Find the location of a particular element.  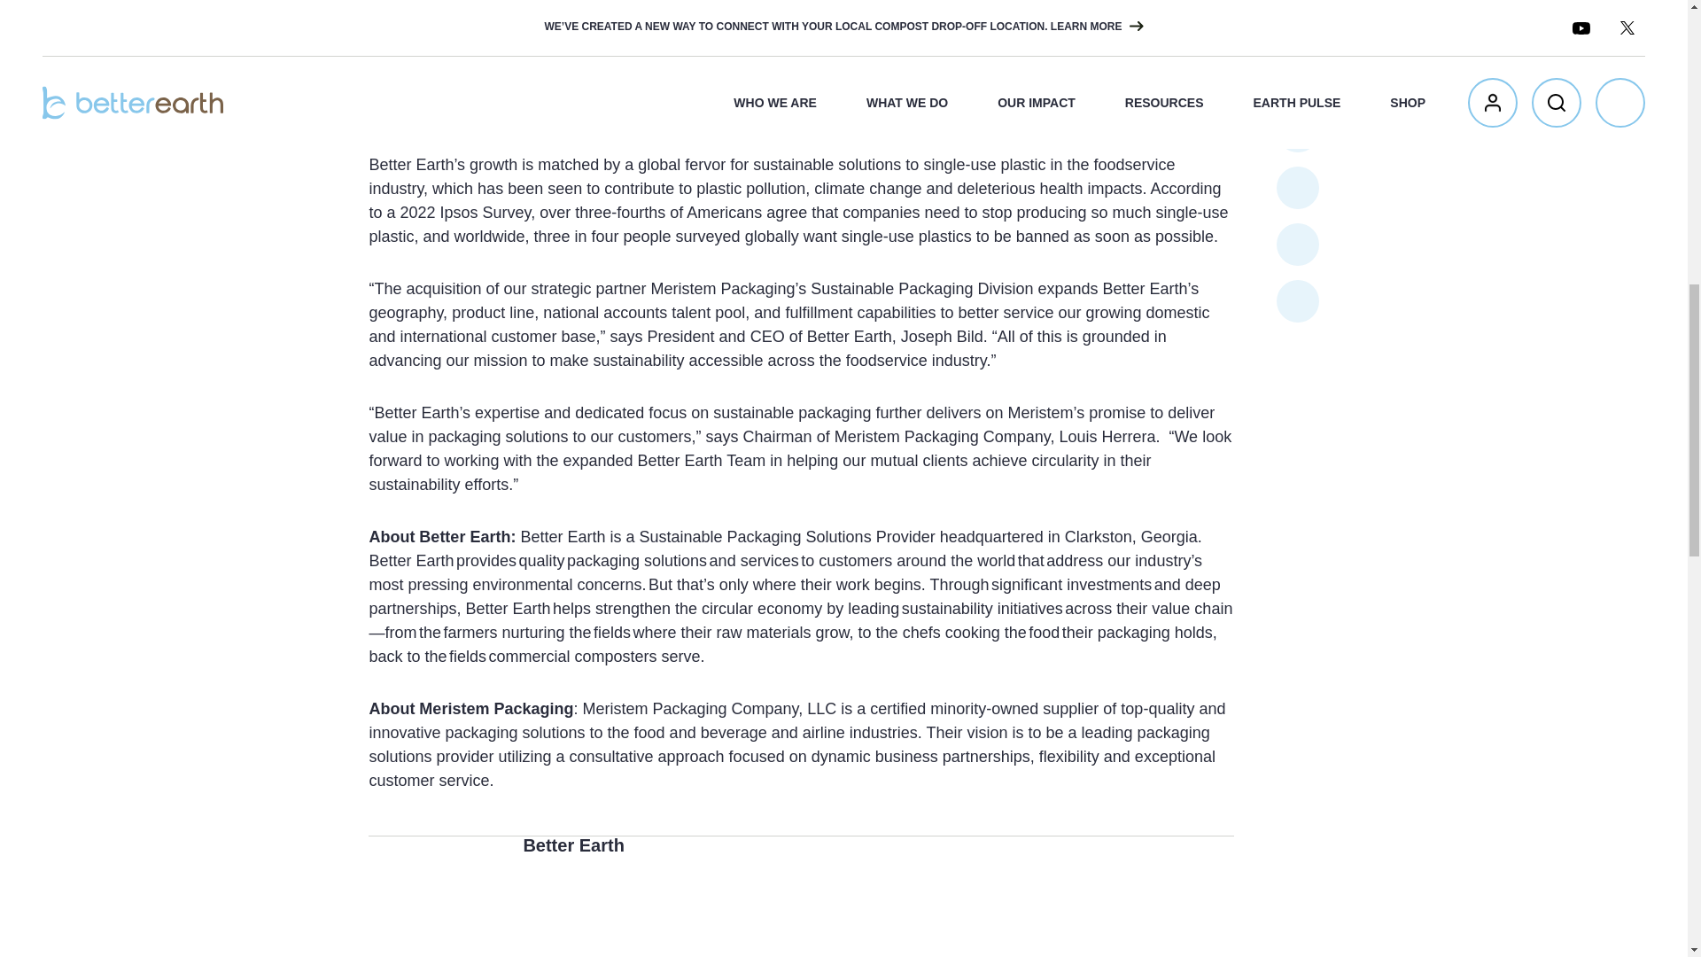

Share is located at coordinates (1298, 44).